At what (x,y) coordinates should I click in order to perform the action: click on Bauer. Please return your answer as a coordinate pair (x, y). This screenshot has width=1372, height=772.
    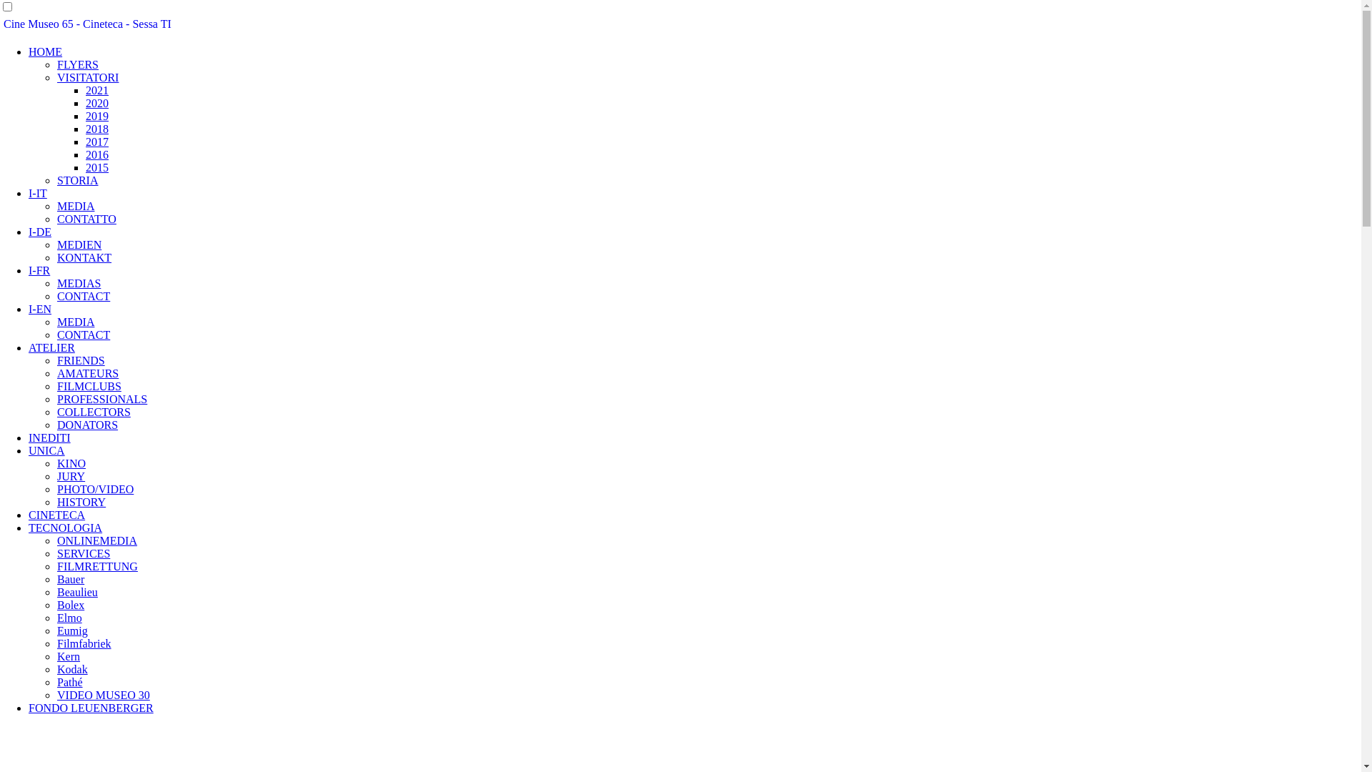
    Looking at the image, I should click on (71, 579).